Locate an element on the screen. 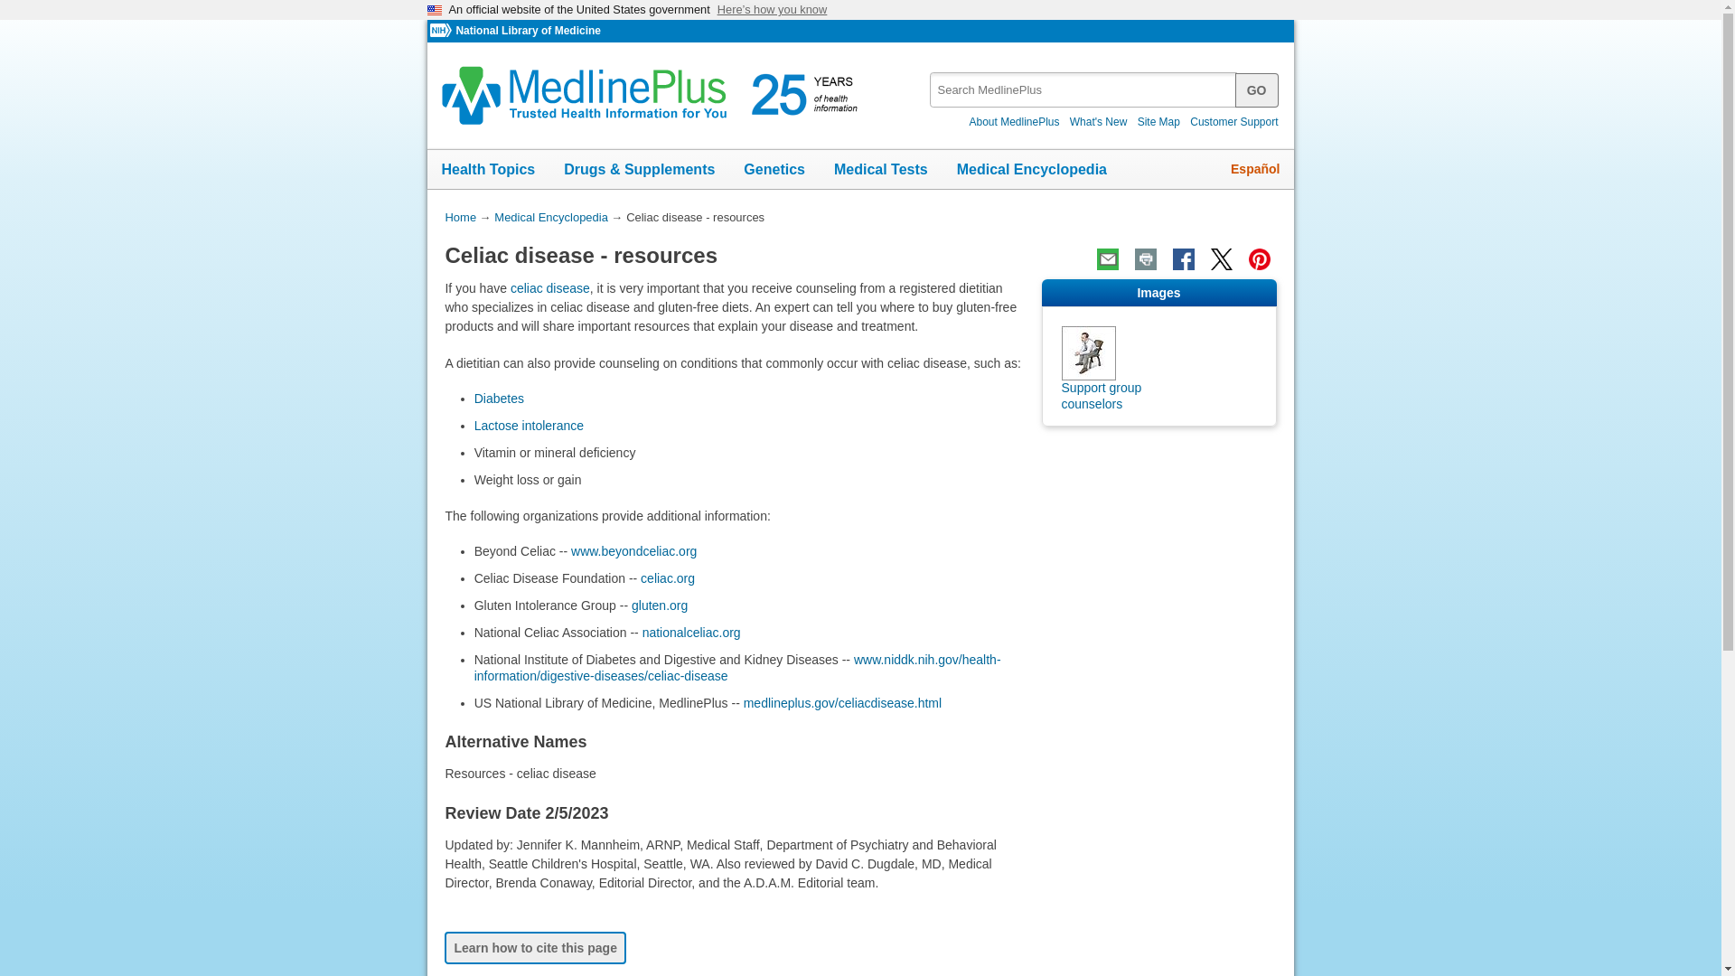  nationalceliac.org is located at coordinates (690, 633).